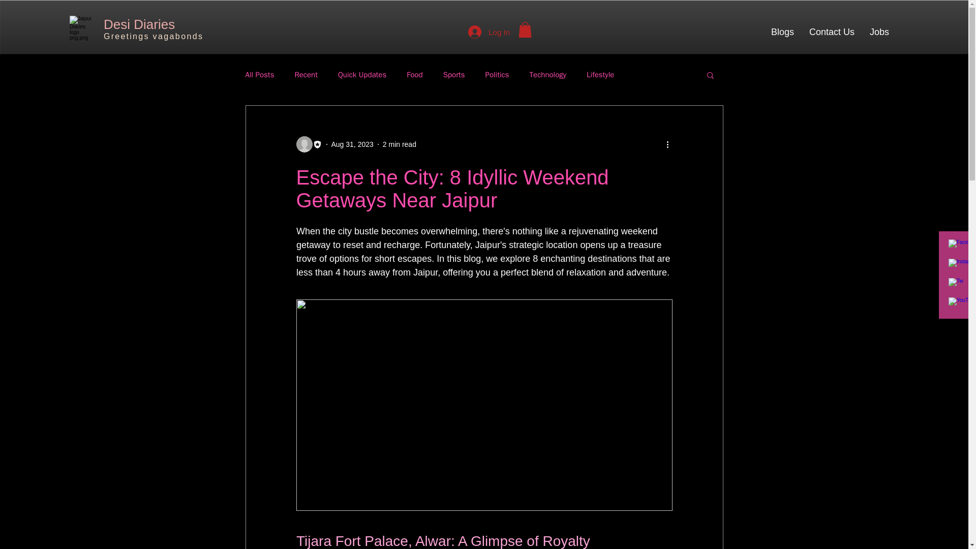 This screenshot has width=976, height=549. What do you see at coordinates (139, 24) in the screenshot?
I see `Desi Diaries` at bounding box center [139, 24].